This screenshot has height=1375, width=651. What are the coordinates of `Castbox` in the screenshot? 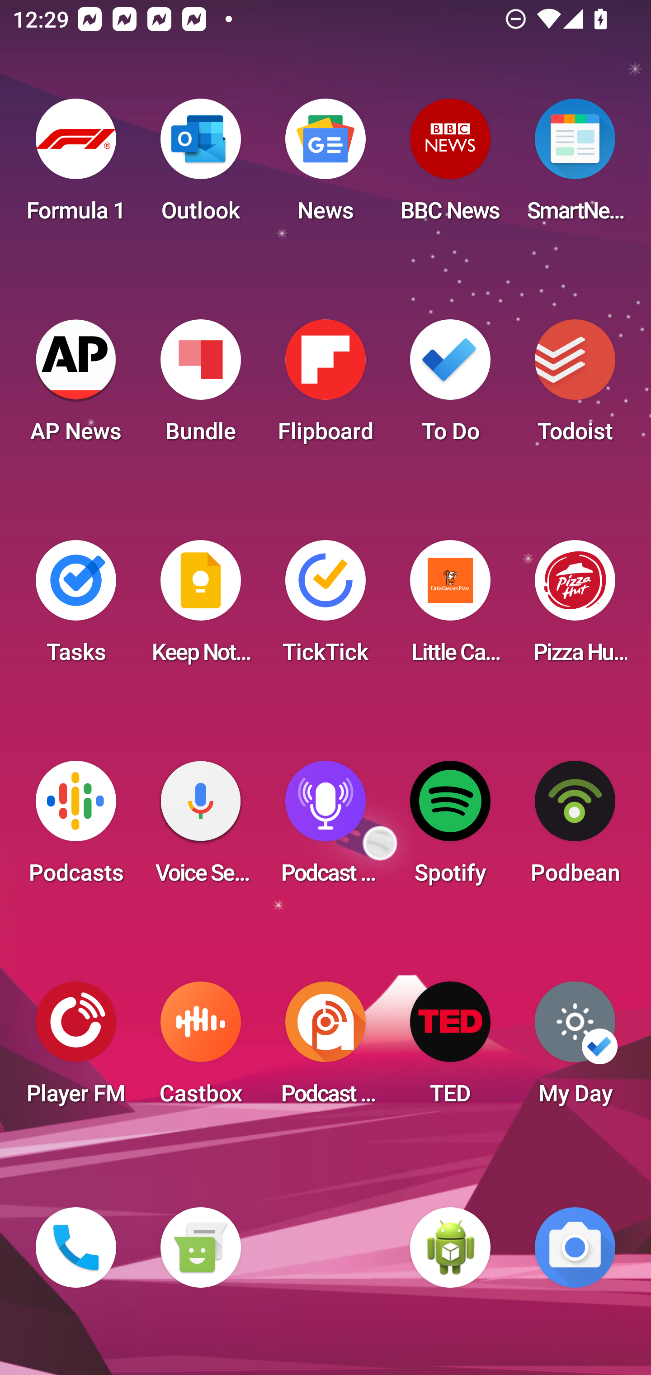 It's located at (200, 1048).